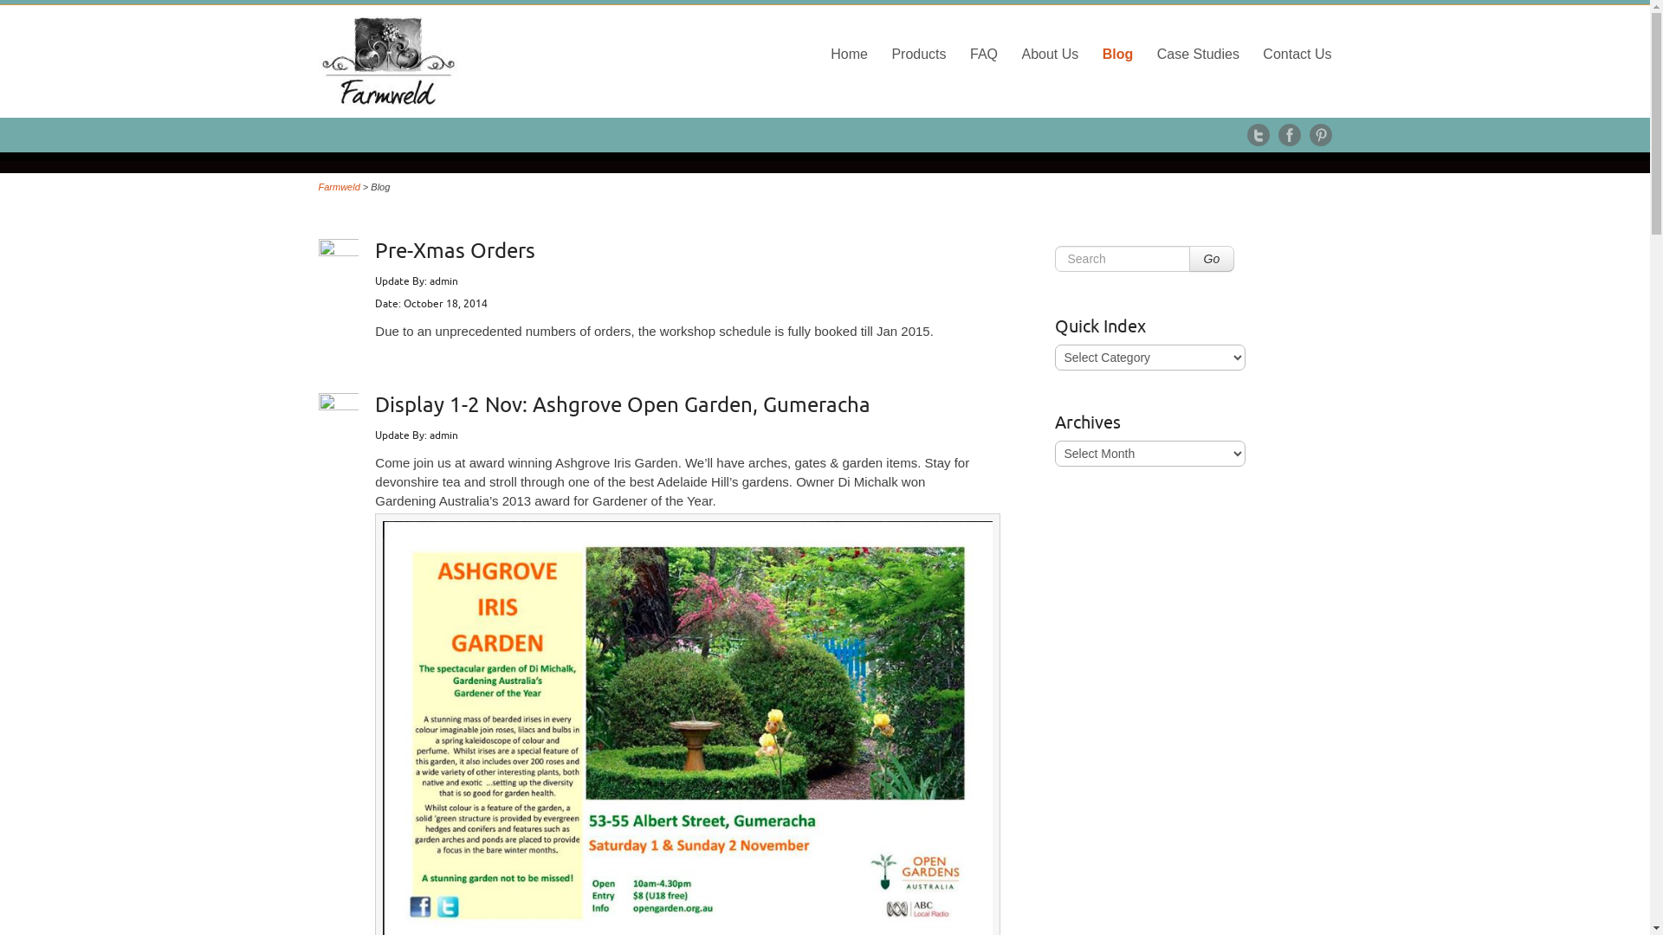 The image size is (1663, 935). What do you see at coordinates (984, 54) in the screenshot?
I see `FAQ` at bounding box center [984, 54].